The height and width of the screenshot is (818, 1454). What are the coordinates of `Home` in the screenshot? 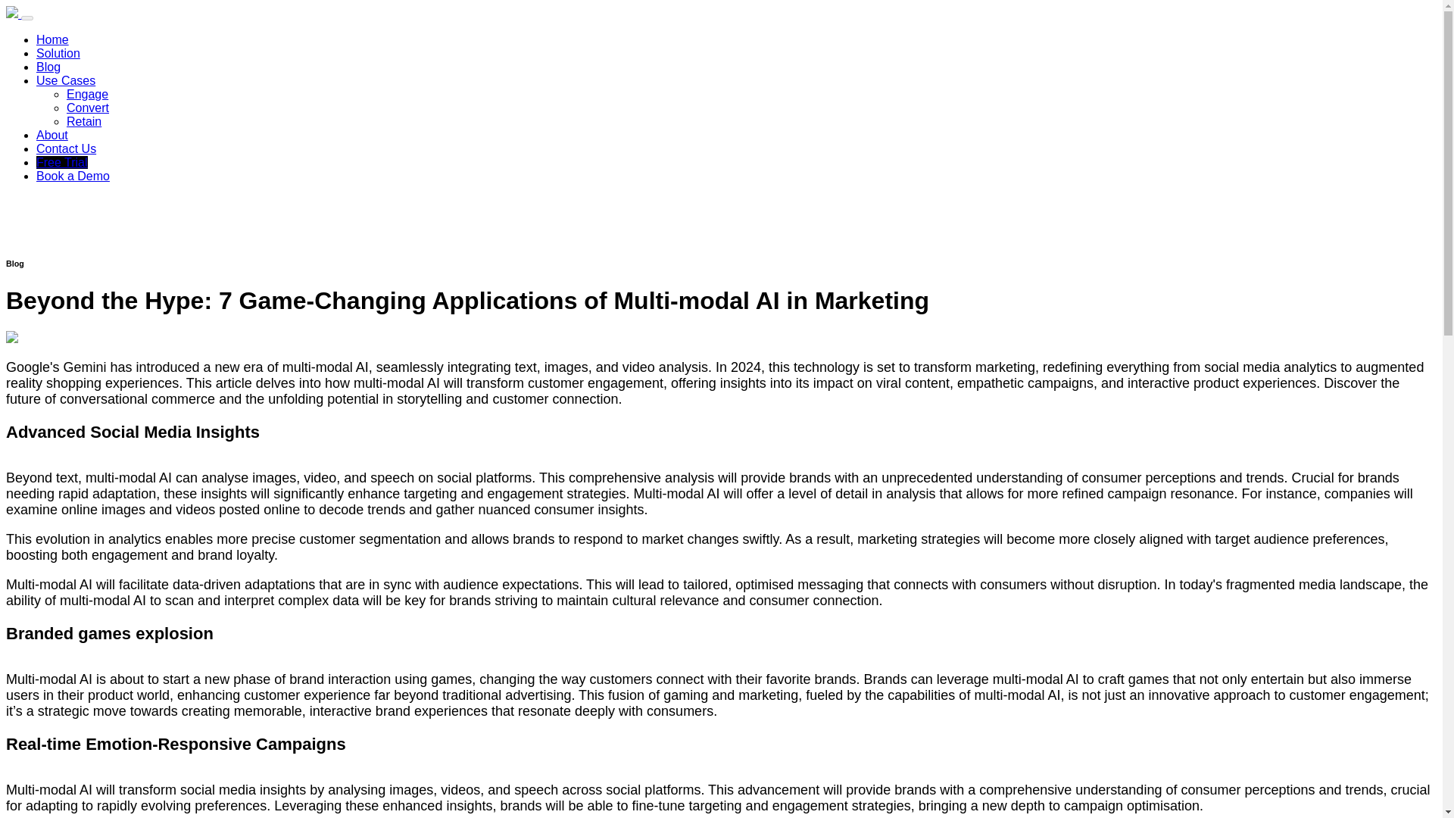 It's located at (52, 39).